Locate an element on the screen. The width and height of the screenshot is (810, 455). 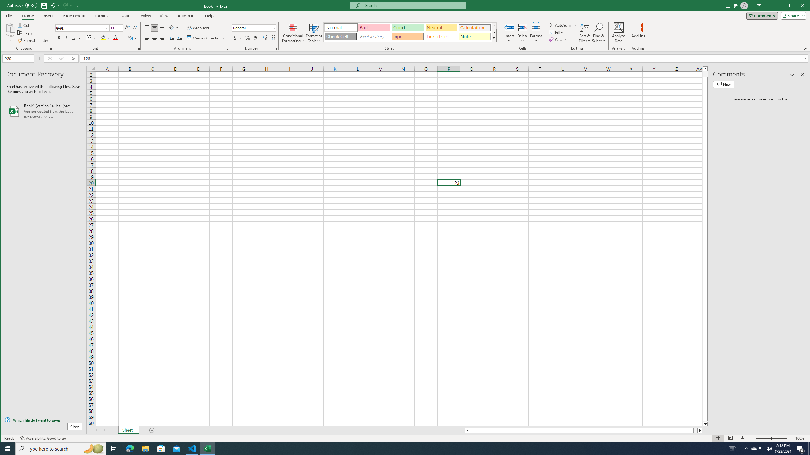
Visual Studio Code - 1 running window is located at coordinates (192, 449).